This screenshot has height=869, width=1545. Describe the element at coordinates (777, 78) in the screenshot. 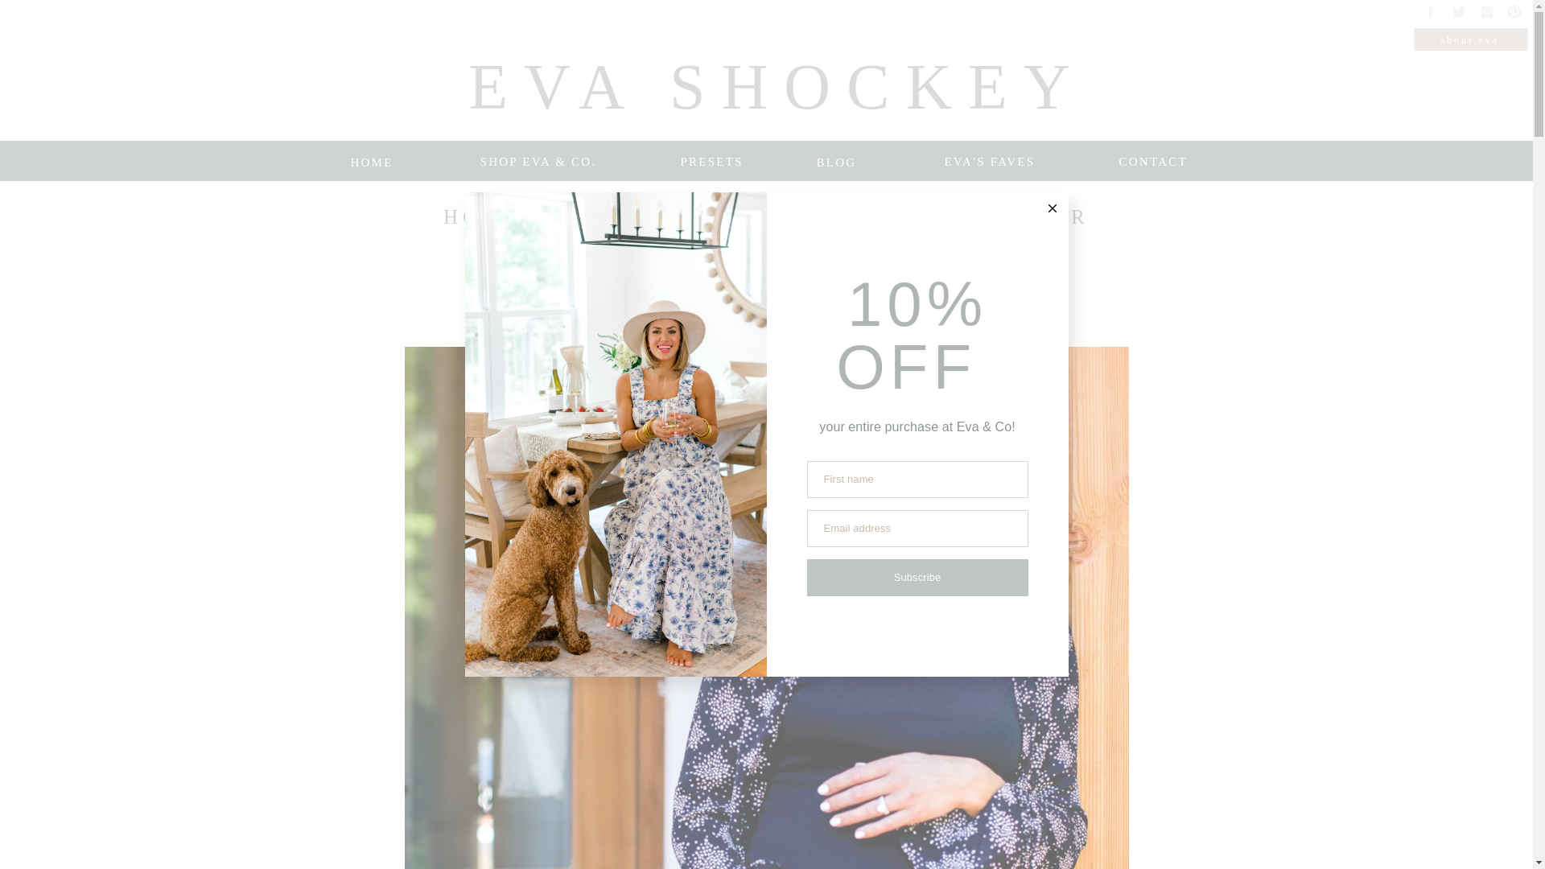

I see `EVA SHOCKEY` at that location.